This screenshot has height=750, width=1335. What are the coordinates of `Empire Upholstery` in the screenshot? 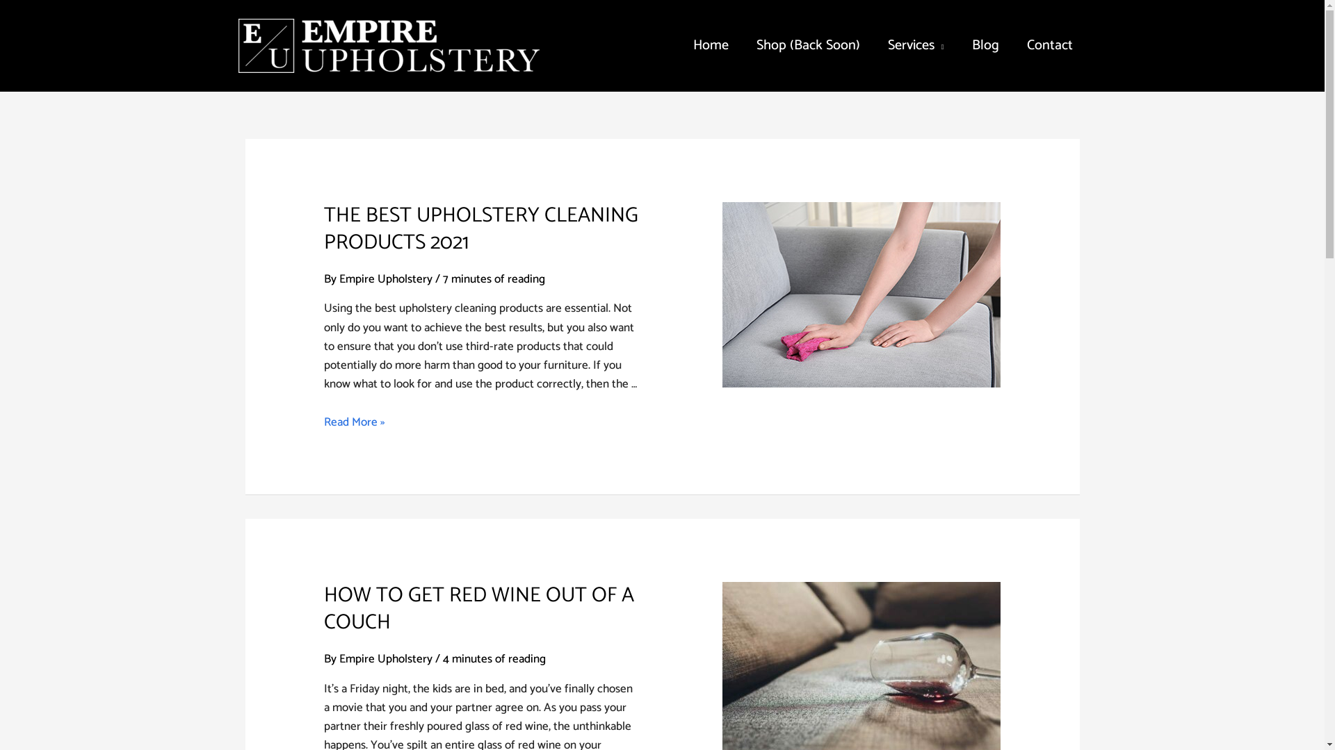 It's located at (387, 279).